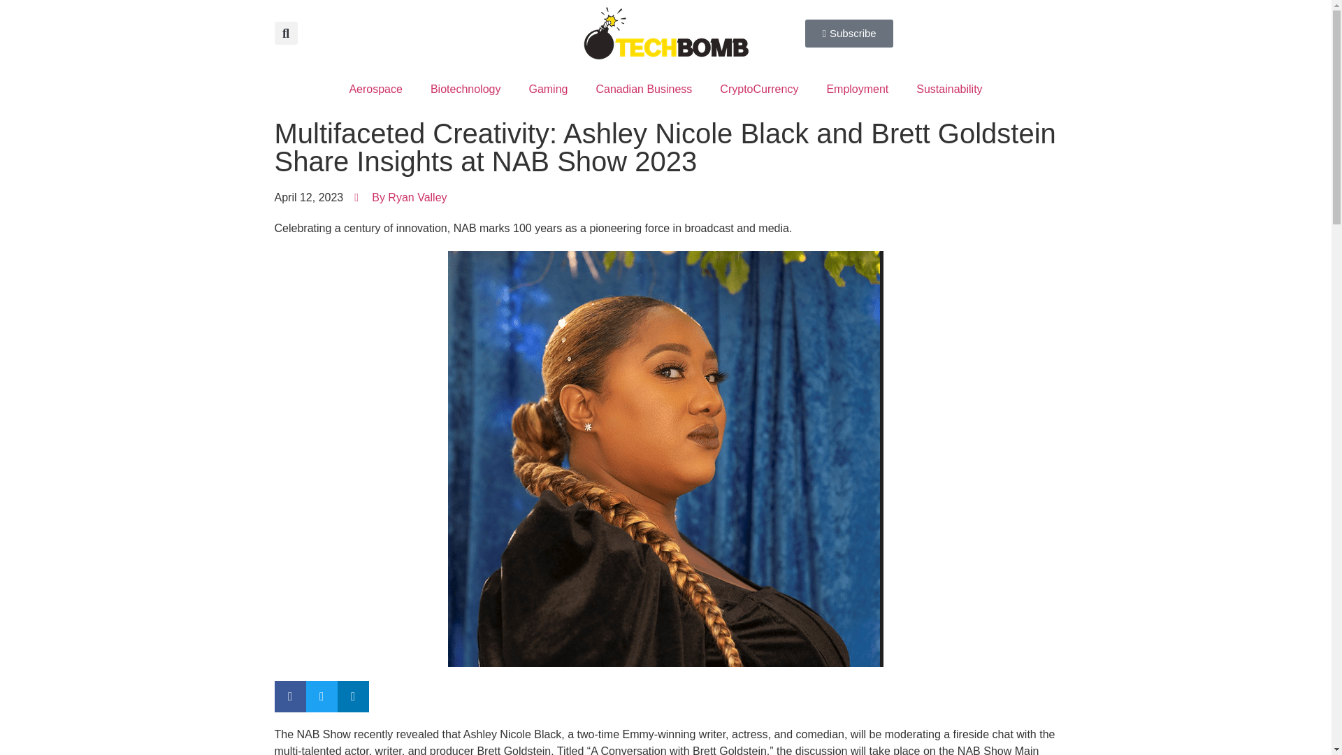 Image resolution: width=1342 pixels, height=755 pixels. What do you see at coordinates (375, 89) in the screenshot?
I see `Aerospace` at bounding box center [375, 89].